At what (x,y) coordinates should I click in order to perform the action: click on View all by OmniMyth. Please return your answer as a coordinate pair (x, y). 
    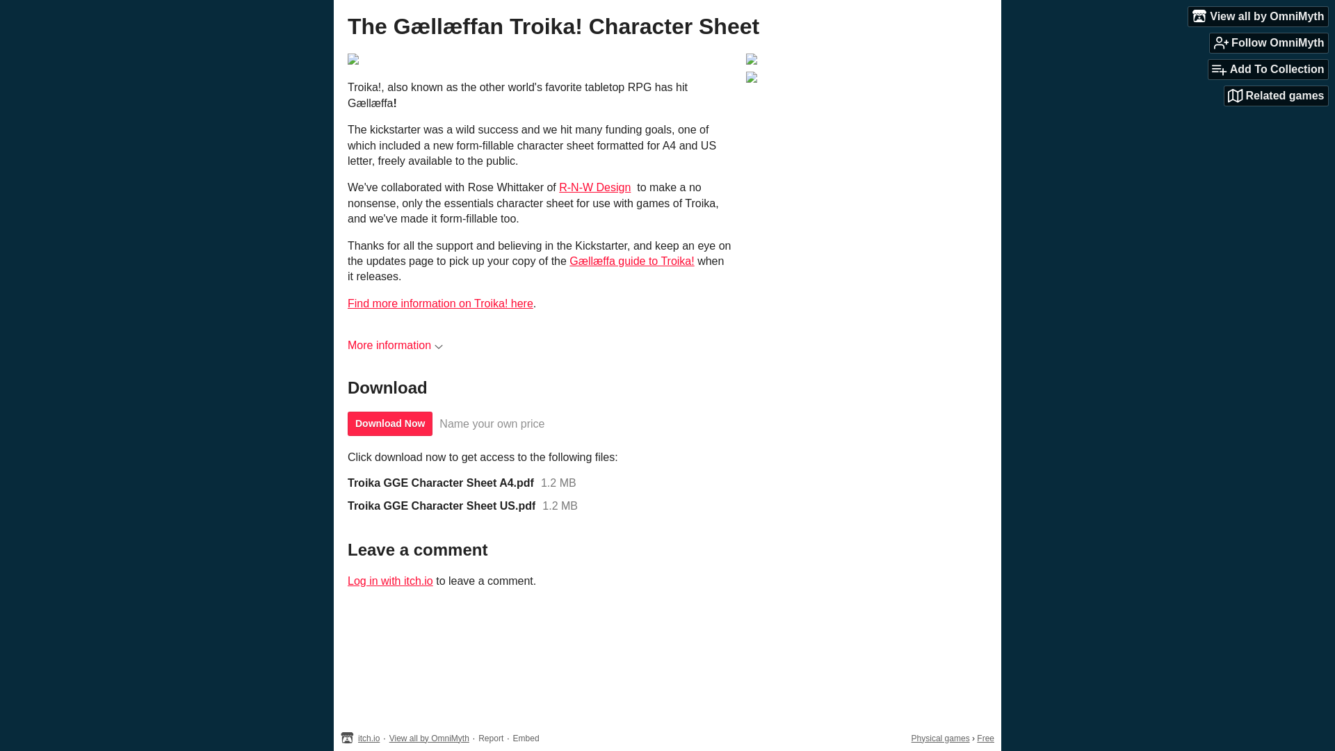
    Looking at the image, I should click on (1258, 16).